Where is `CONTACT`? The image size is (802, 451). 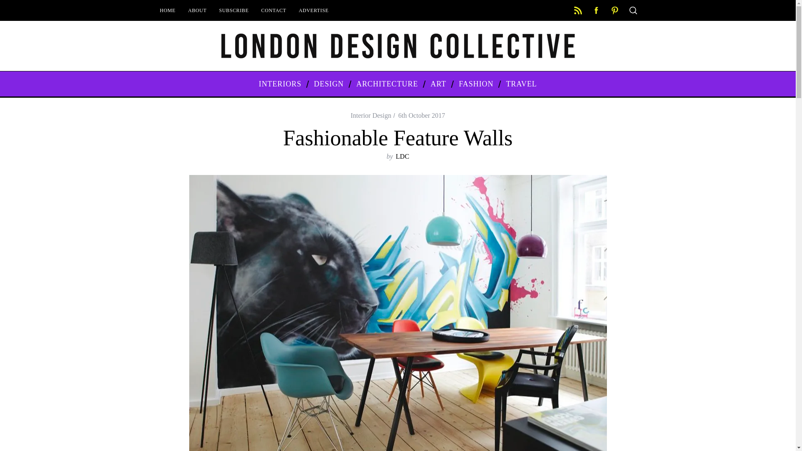 CONTACT is located at coordinates (274, 10).